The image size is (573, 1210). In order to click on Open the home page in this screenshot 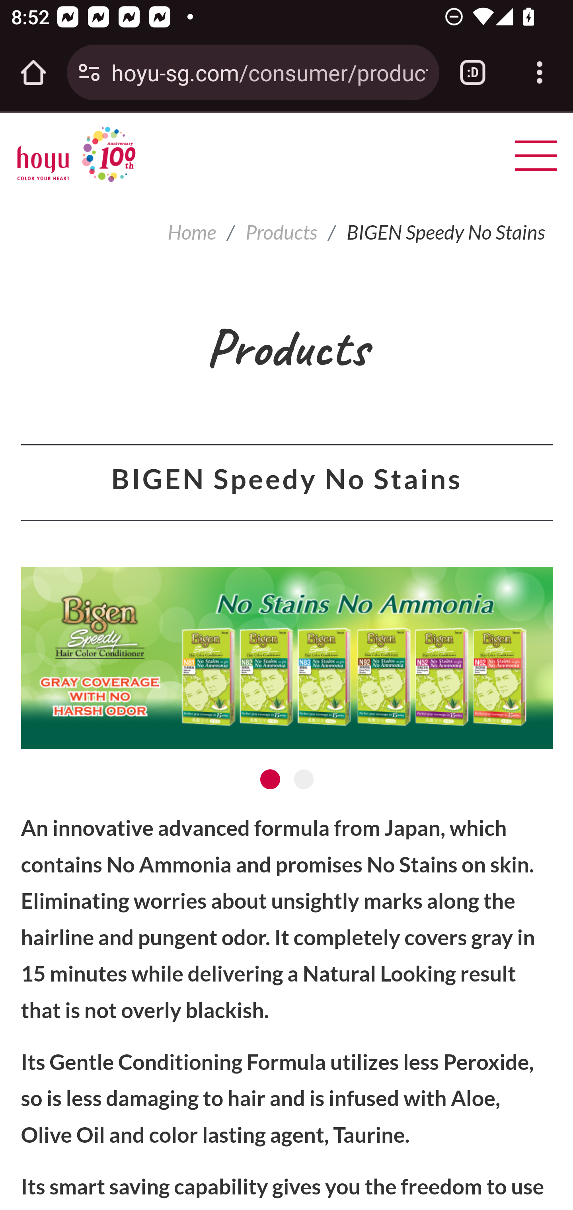, I will do `click(33, 72)`.